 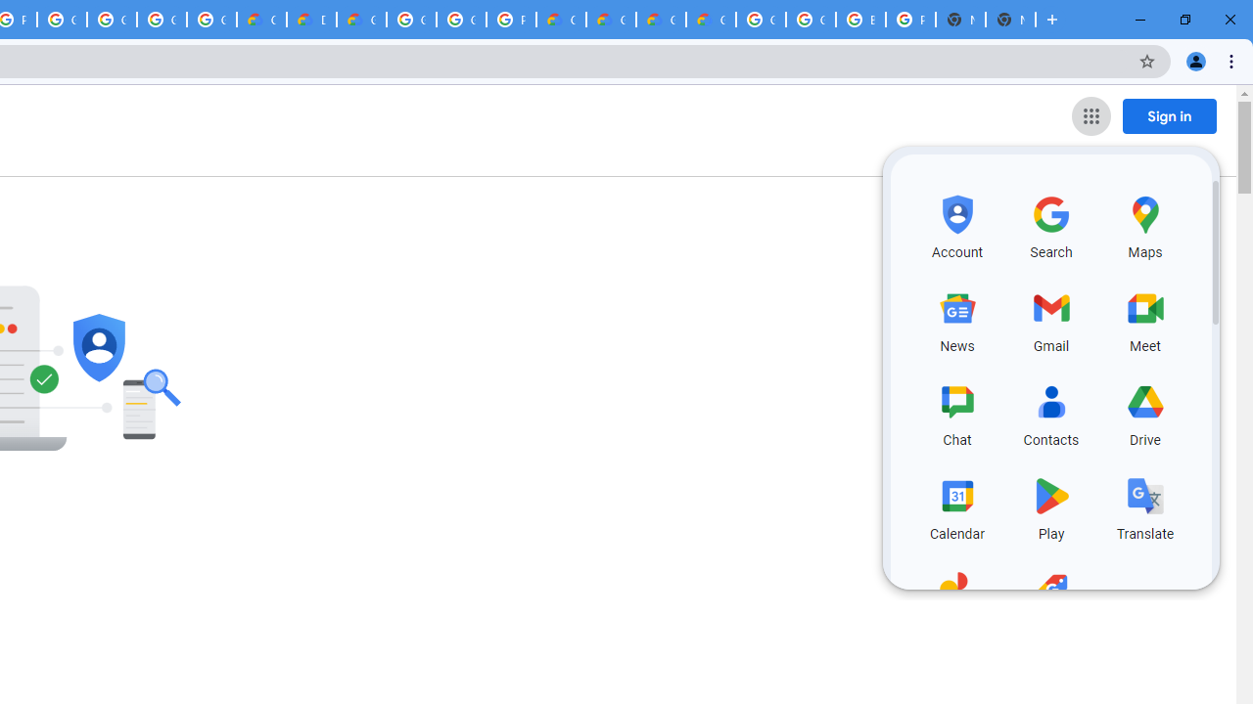 What do you see at coordinates (561, 20) in the screenshot?
I see `Customer Care | Google Cloud` at bounding box center [561, 20].